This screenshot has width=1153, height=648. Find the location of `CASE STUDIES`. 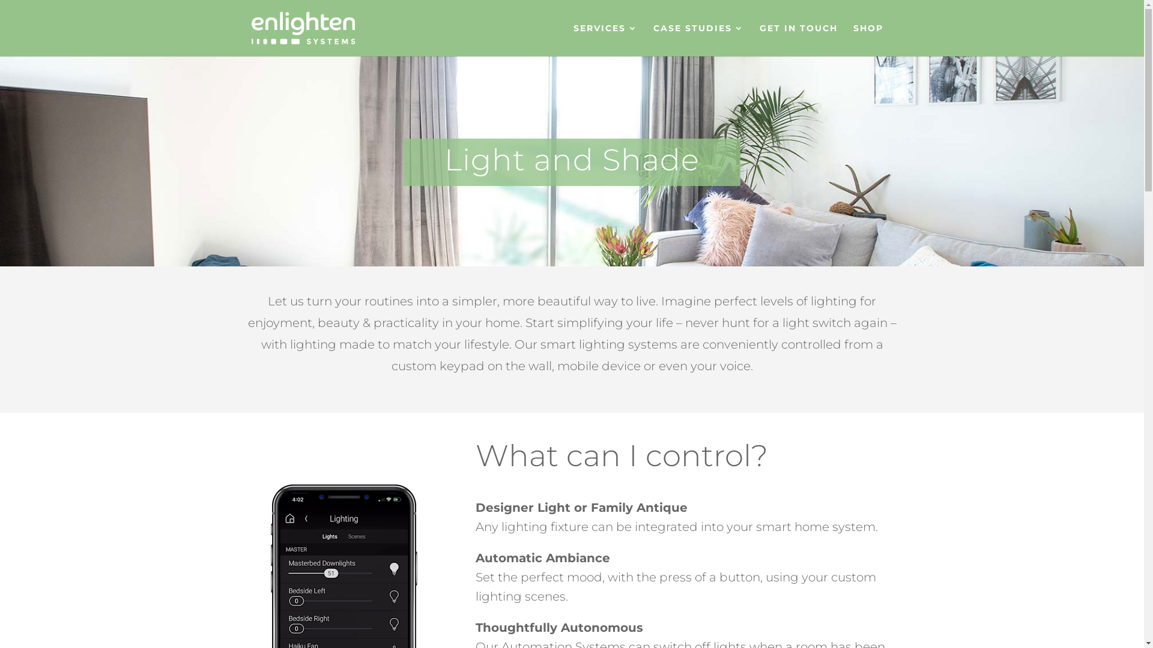

CASE STUDIES is located at coordinates (699, 40).